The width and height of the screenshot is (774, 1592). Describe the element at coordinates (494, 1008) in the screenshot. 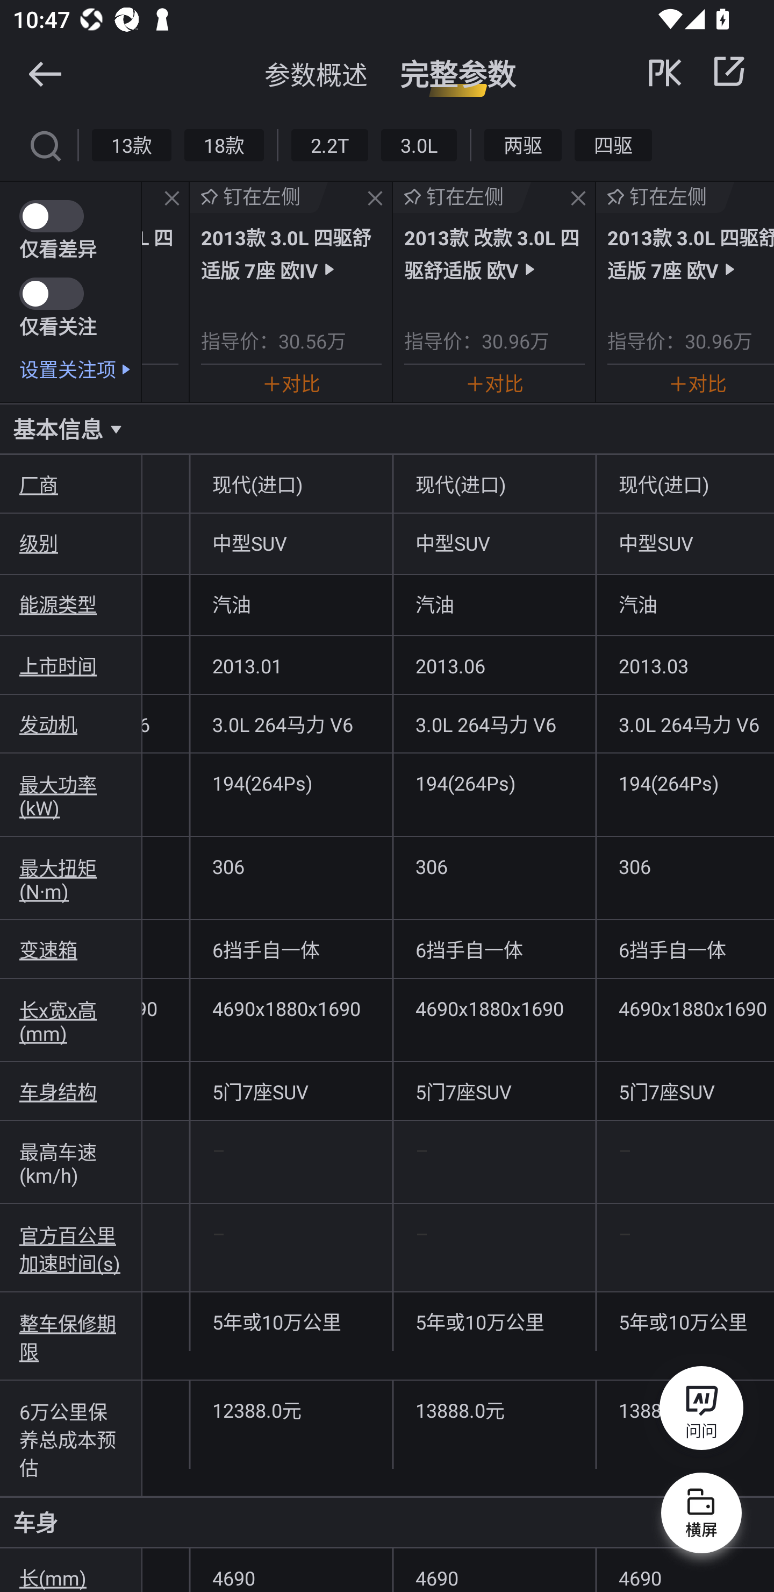

I see `4690x1880x1690` at that location.